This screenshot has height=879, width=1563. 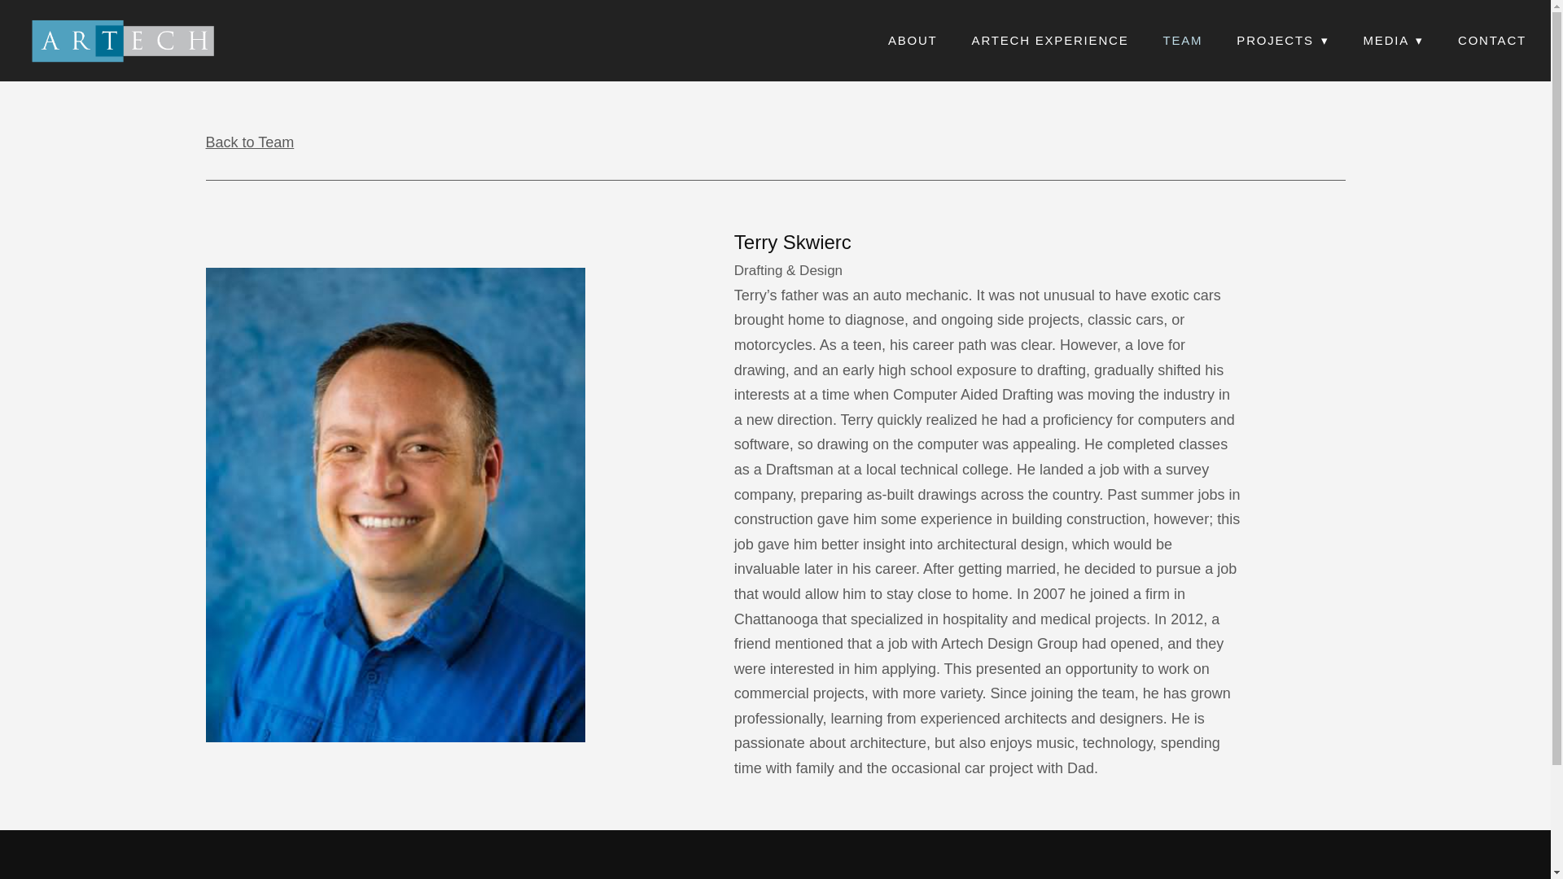 What do you see at coordinates (249, 142) in the screenshot?
I see `Back to Team` at bounding box center [249, 142].